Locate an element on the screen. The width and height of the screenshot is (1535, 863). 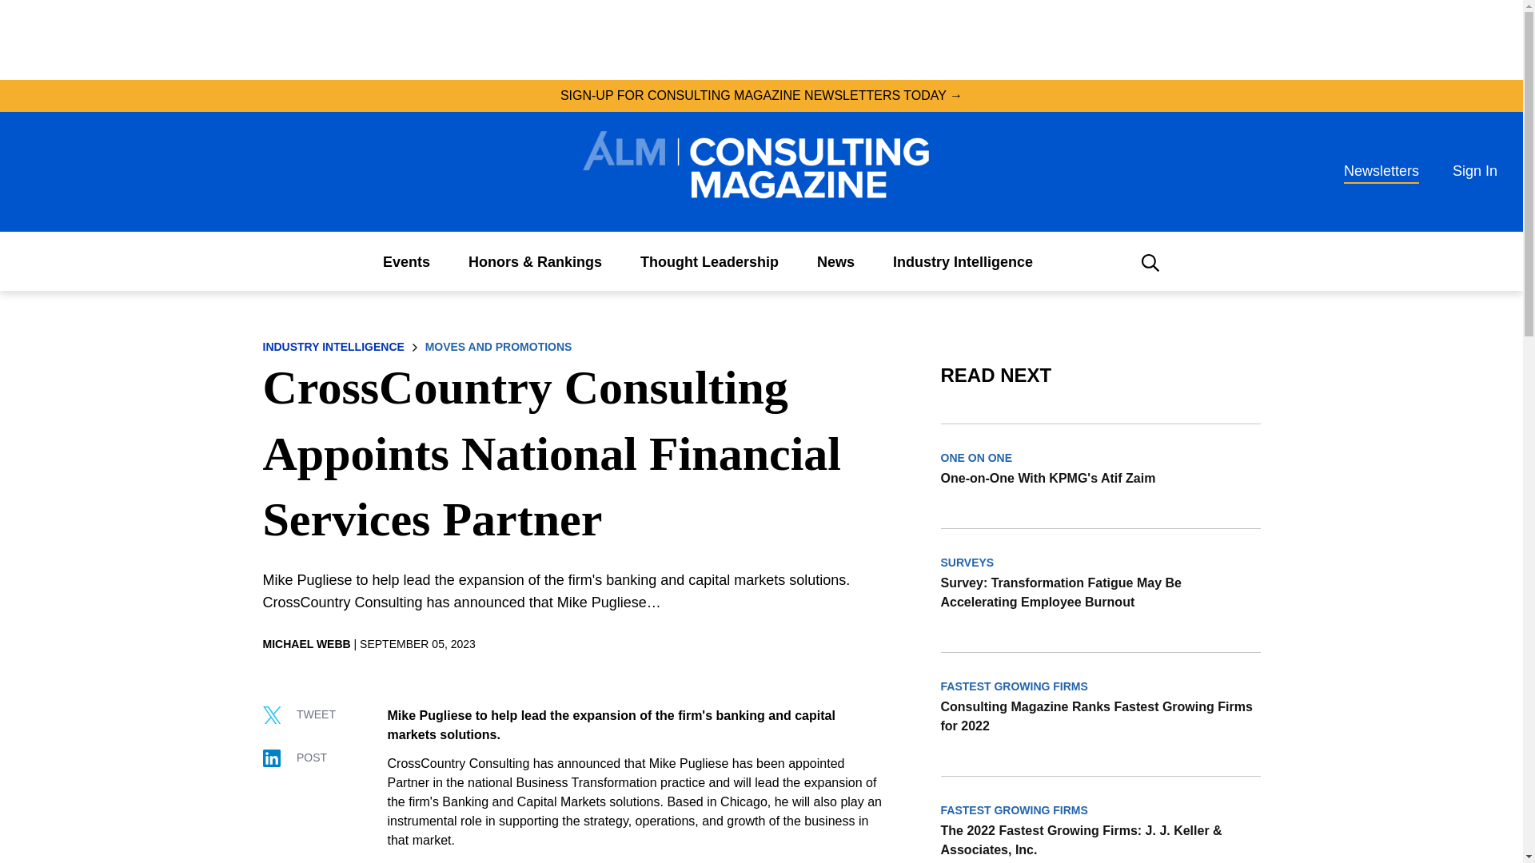
MOVES AND PROMOTIONS is located at coordinates (499, 346).